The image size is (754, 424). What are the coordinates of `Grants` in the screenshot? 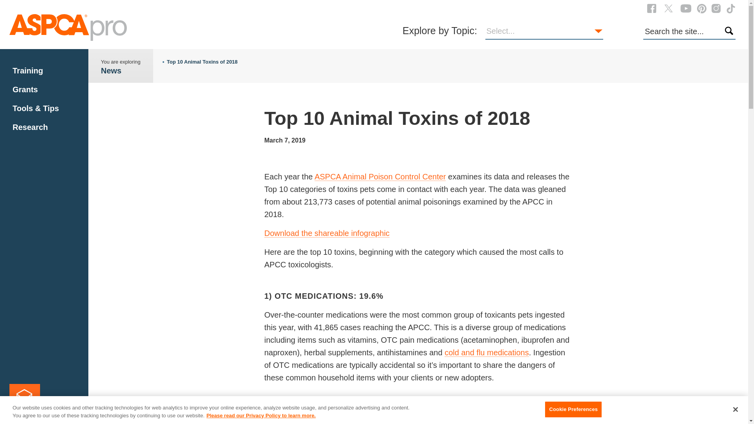 It's located at (25, 90).